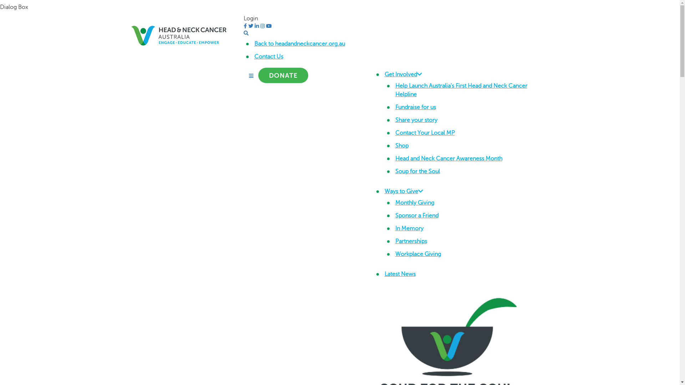 This screenshot has width=685, height=385. I want to click on Help Launch Australia's First Head and Neck Cancer Helpline, so click(461, 90).